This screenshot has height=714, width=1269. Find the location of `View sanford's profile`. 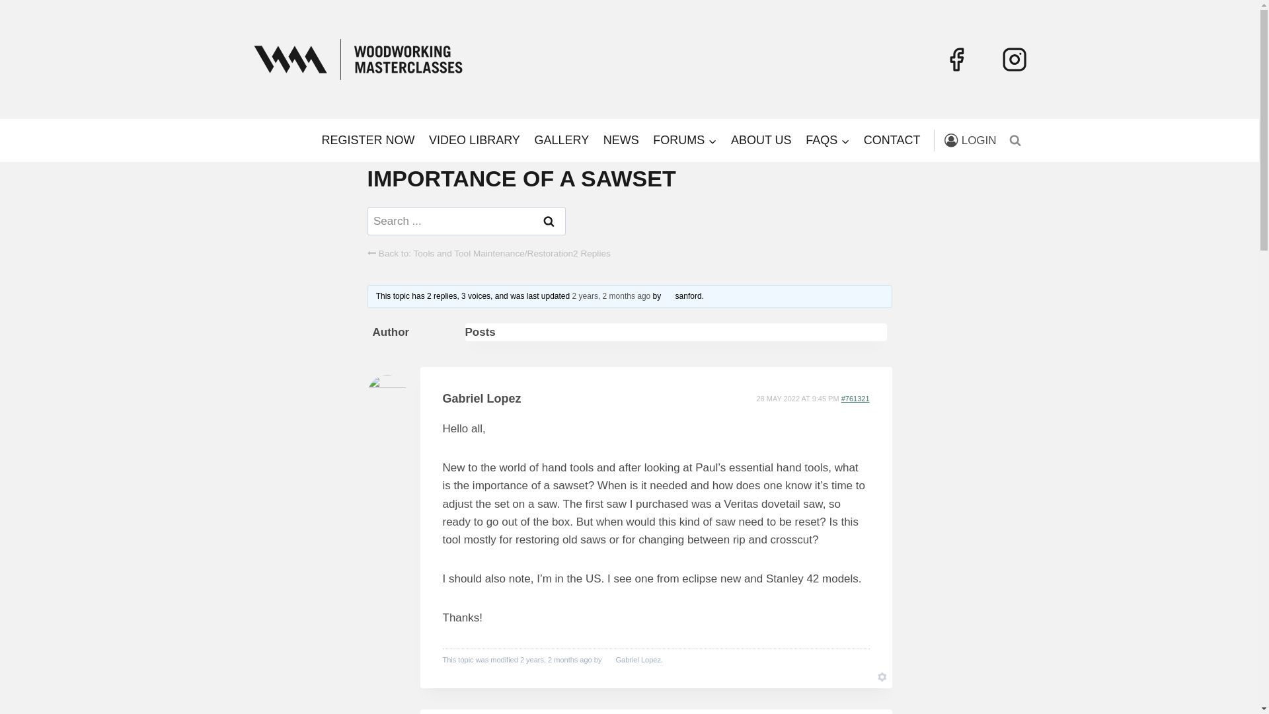

View sanford's profile is located at coordinates (682, 296).